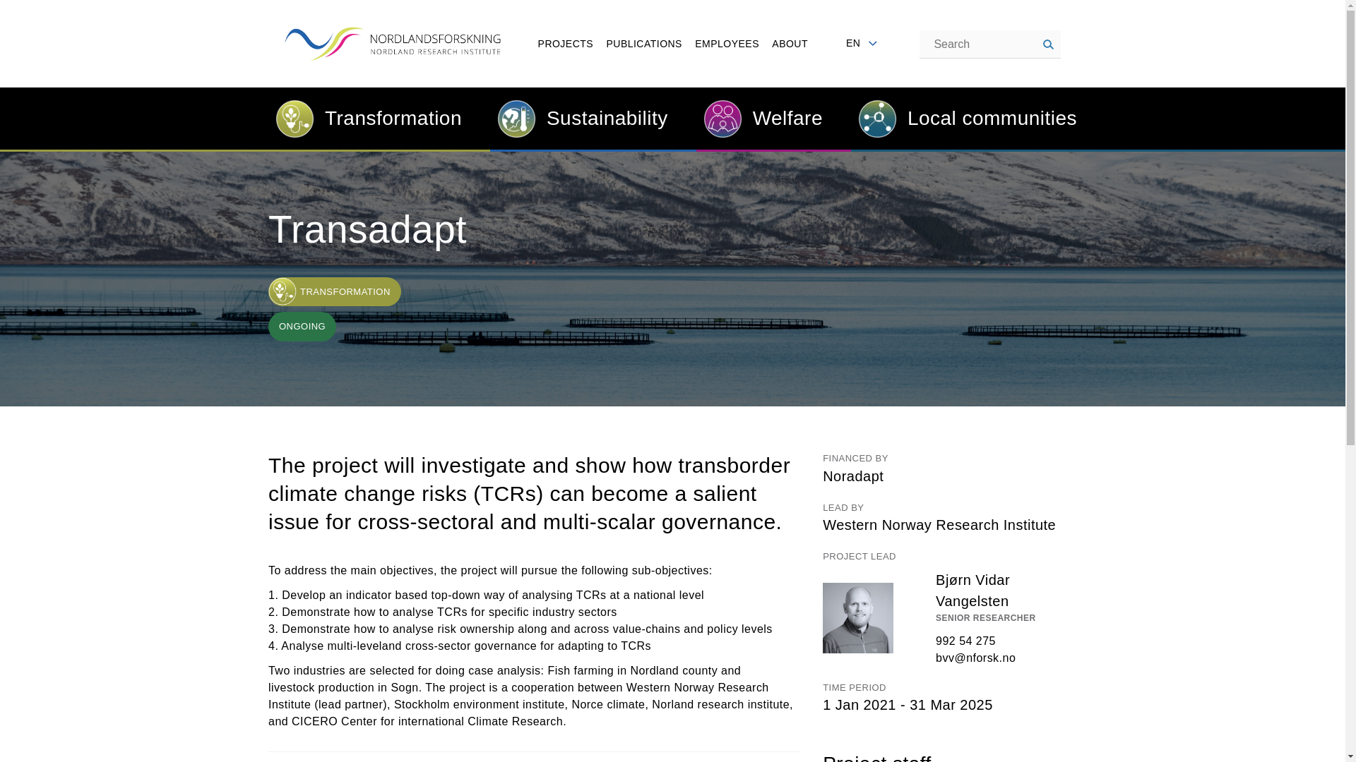 This screenshot has height=762, width=1356. Describe the element at coordinates (302, 326) in the screenshot. I see `ONGOING` at that location.